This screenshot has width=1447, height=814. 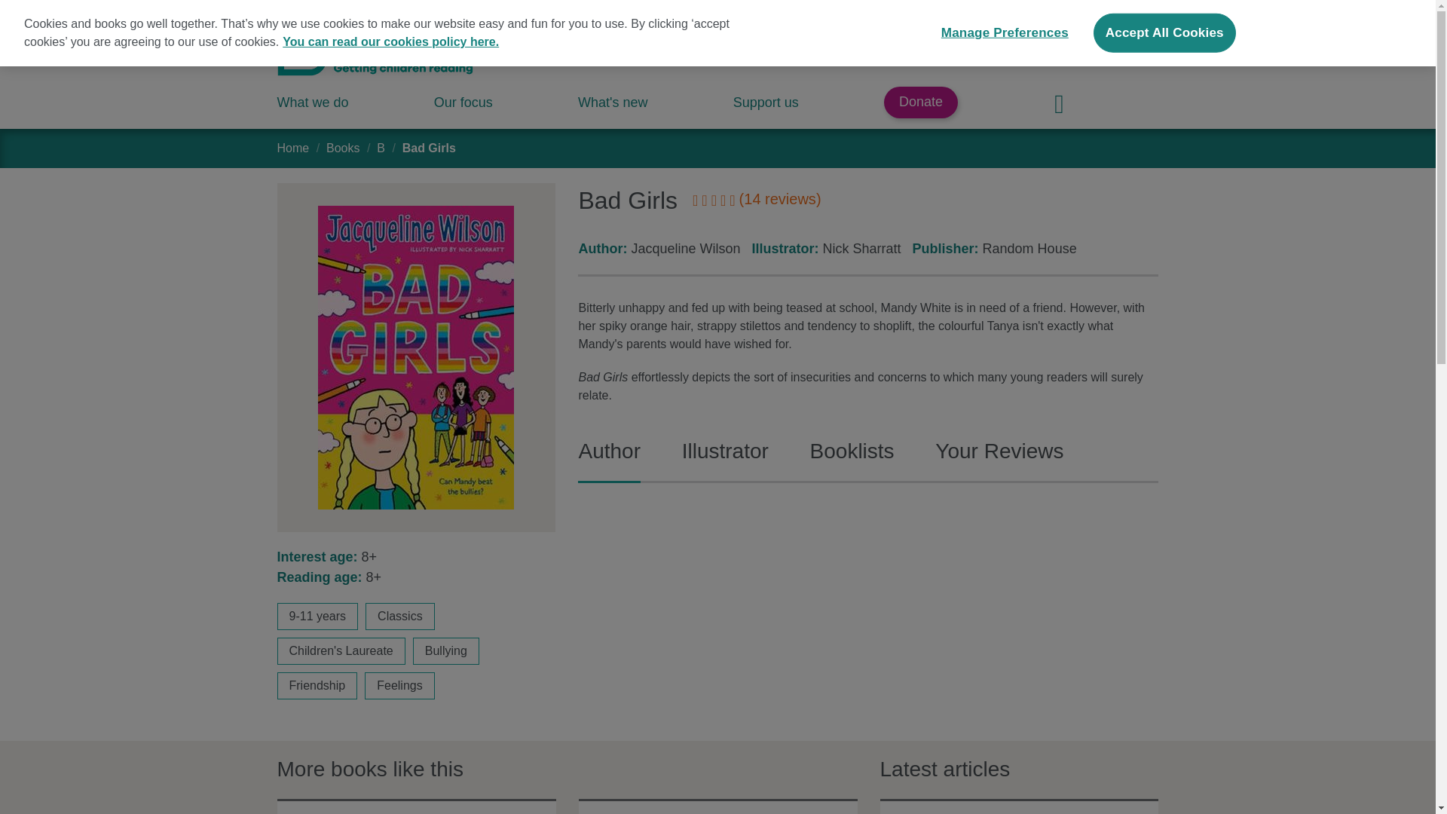 What do you see at coordinates (375, 51) in the screenshot?
I see `BookTrust Logo` at bounding box center [375, 51].